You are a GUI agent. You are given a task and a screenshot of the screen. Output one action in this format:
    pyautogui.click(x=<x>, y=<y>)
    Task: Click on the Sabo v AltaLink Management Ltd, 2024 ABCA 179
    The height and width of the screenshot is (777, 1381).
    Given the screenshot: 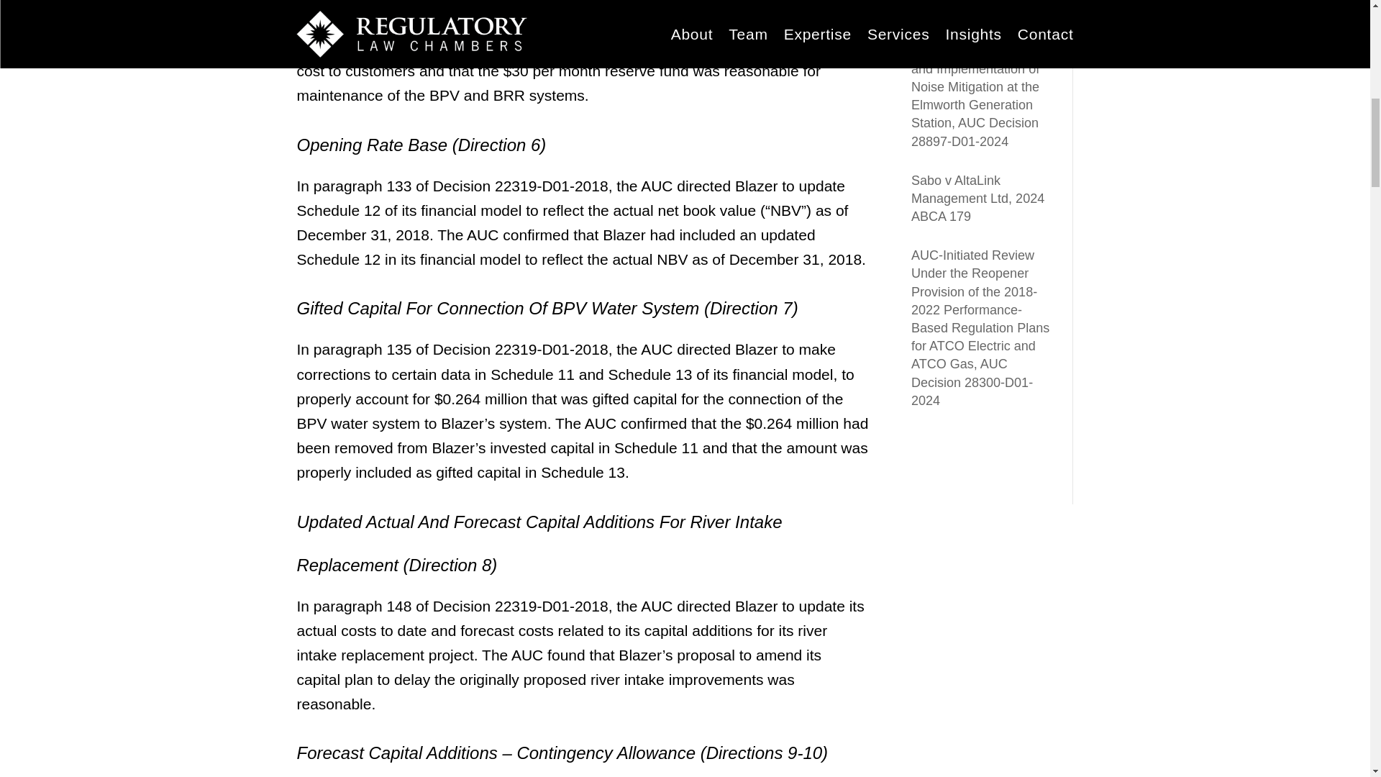 What is the action you would take?
    pyautogui.click(x=977, y=199)
    